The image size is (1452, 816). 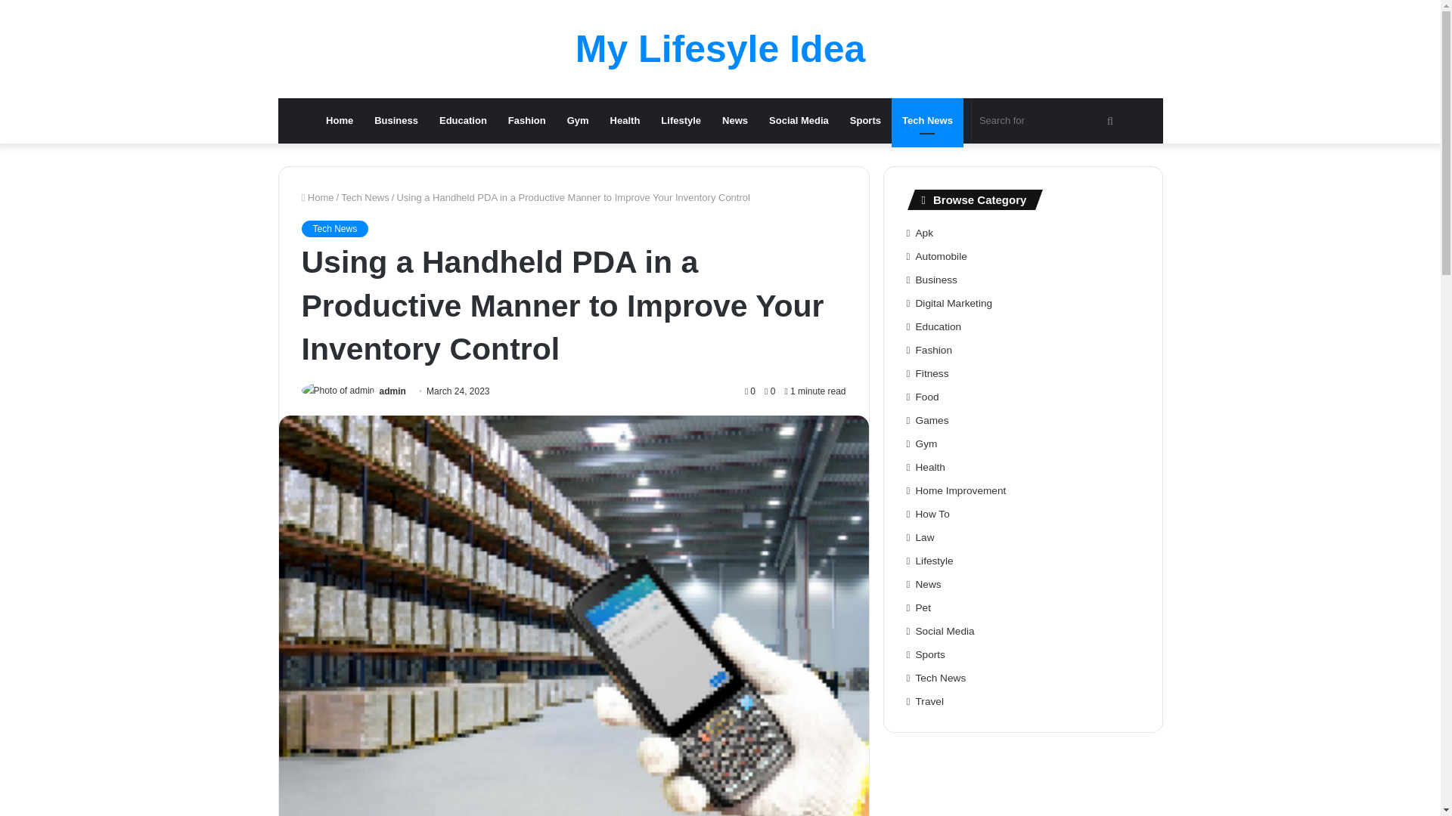 I want to click on My Lifesyle Idea, so click(x=720, y=48).